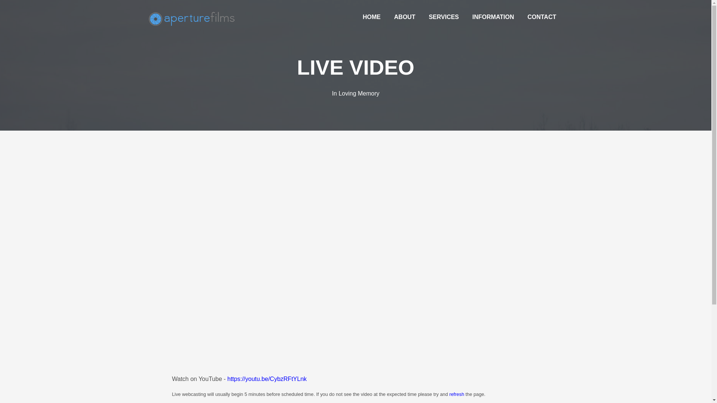  Describe the element at coordinates (541, 17) in the screenshot. I see `CONTACT` at that location.